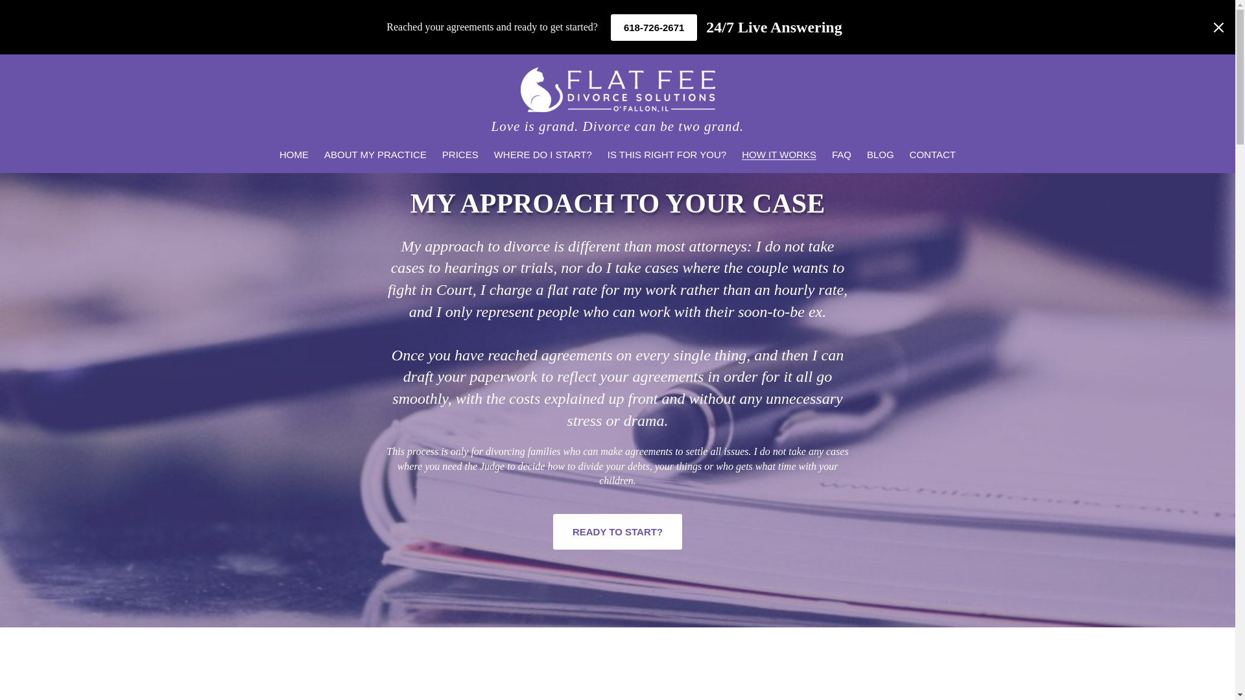 The height and width of the screenshot is (700, 1245). I want to click on CONTACT, so click(932, 154).